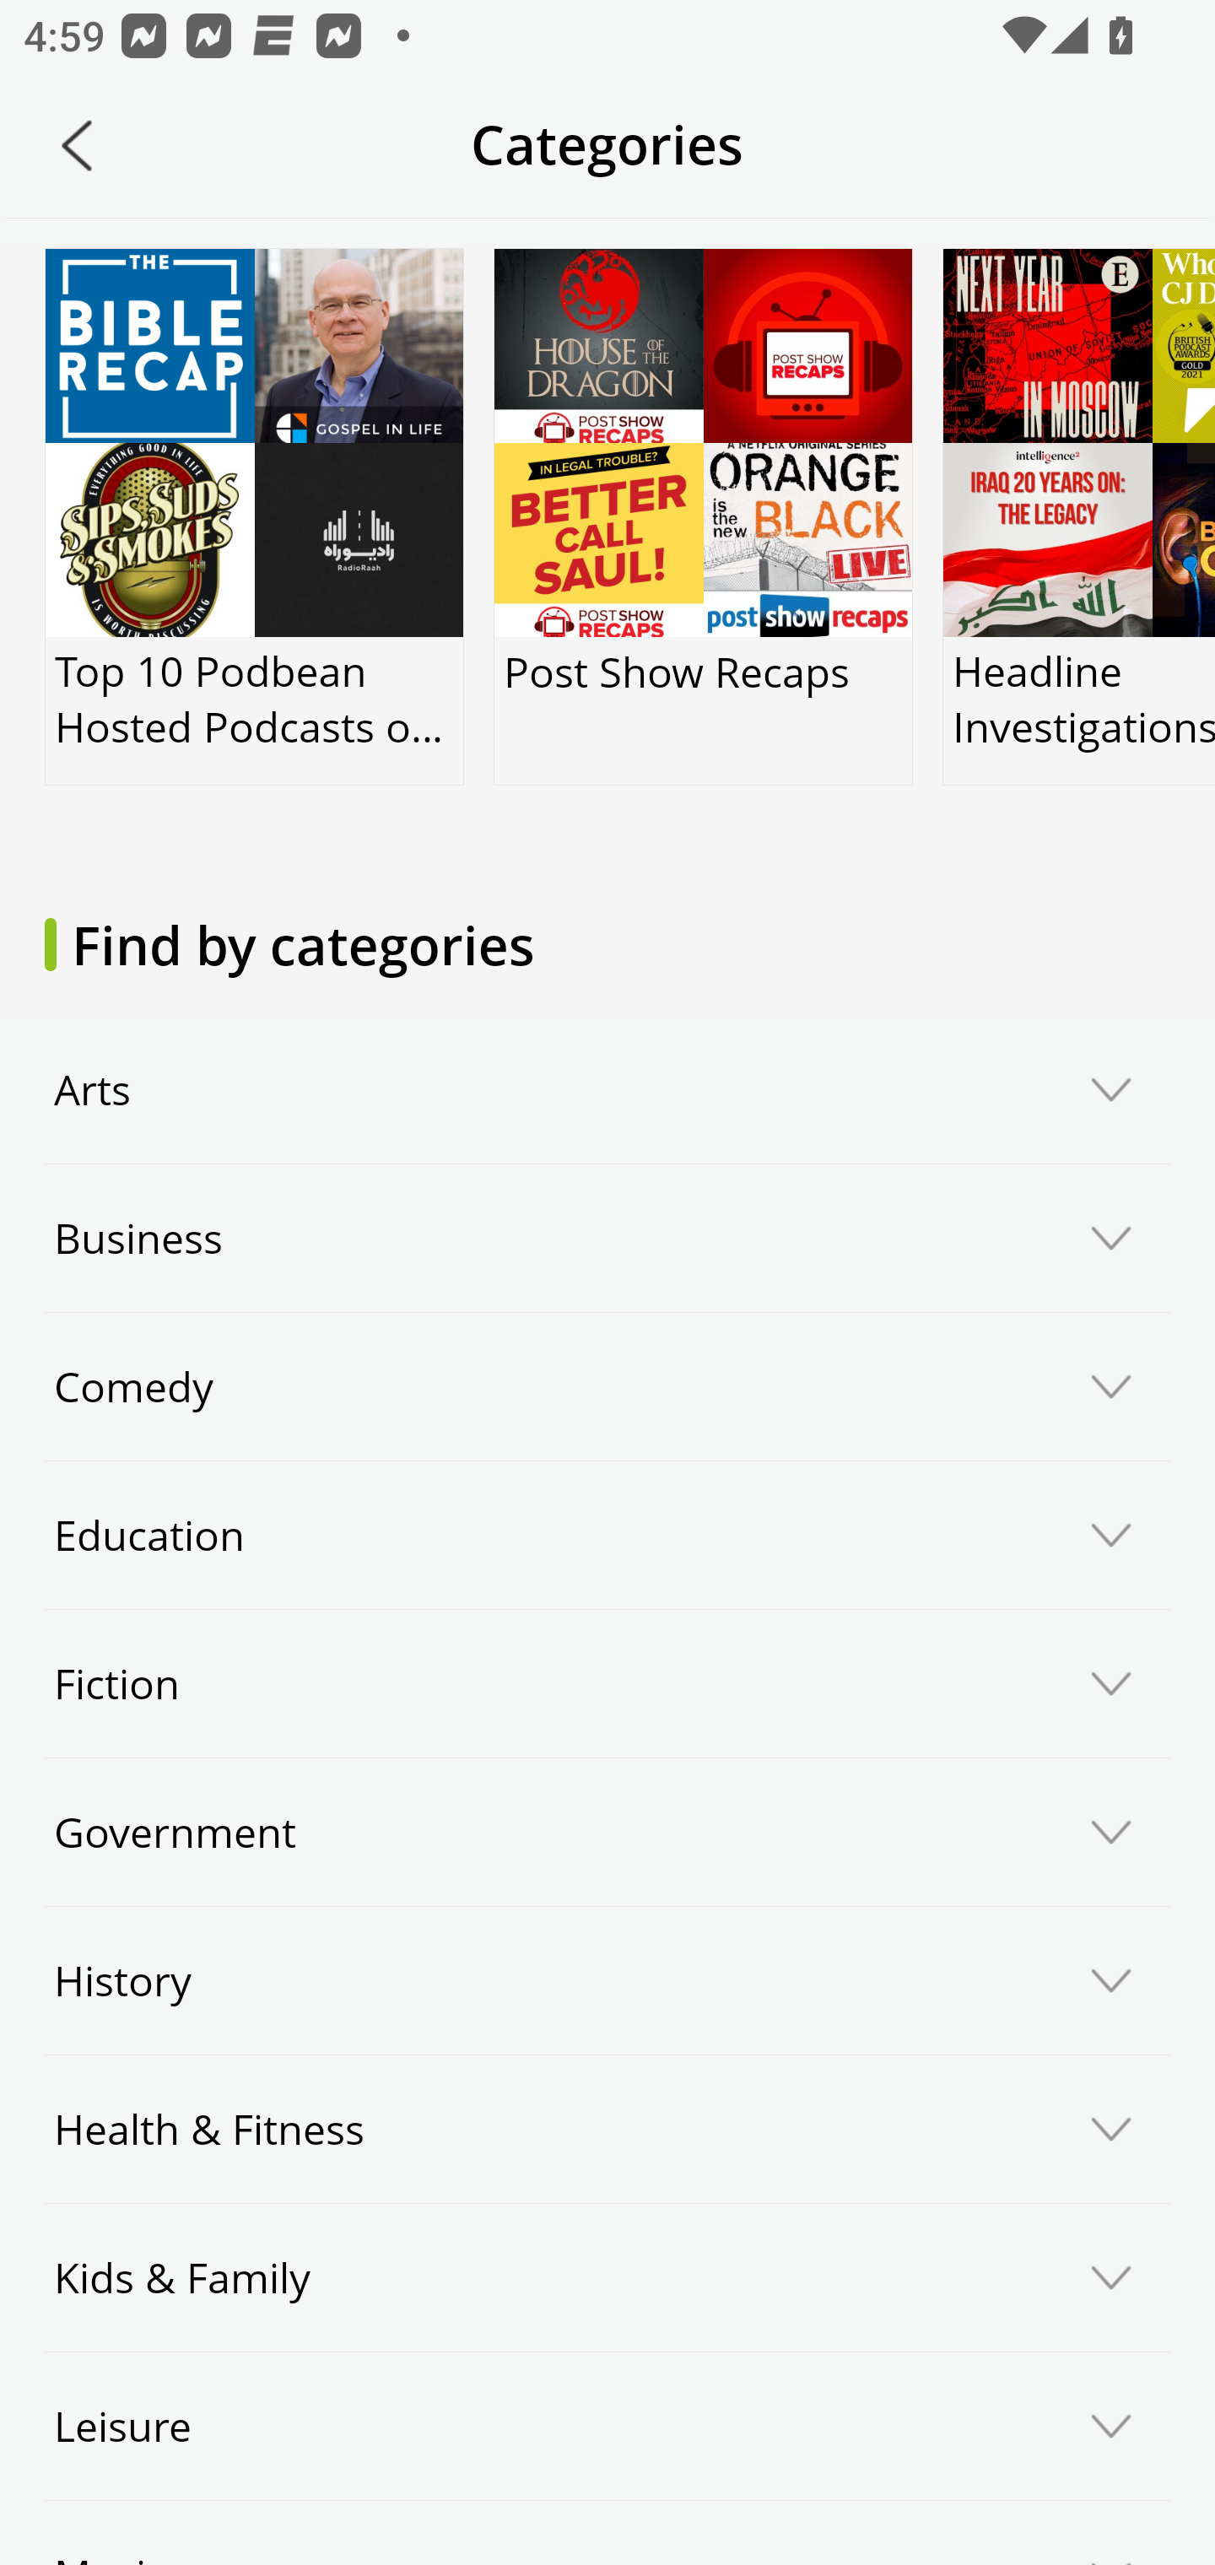  What do you see at coordinates (607, 1387) in the screenshot?
I see `Comedy` at bounding box center [607, 1387].